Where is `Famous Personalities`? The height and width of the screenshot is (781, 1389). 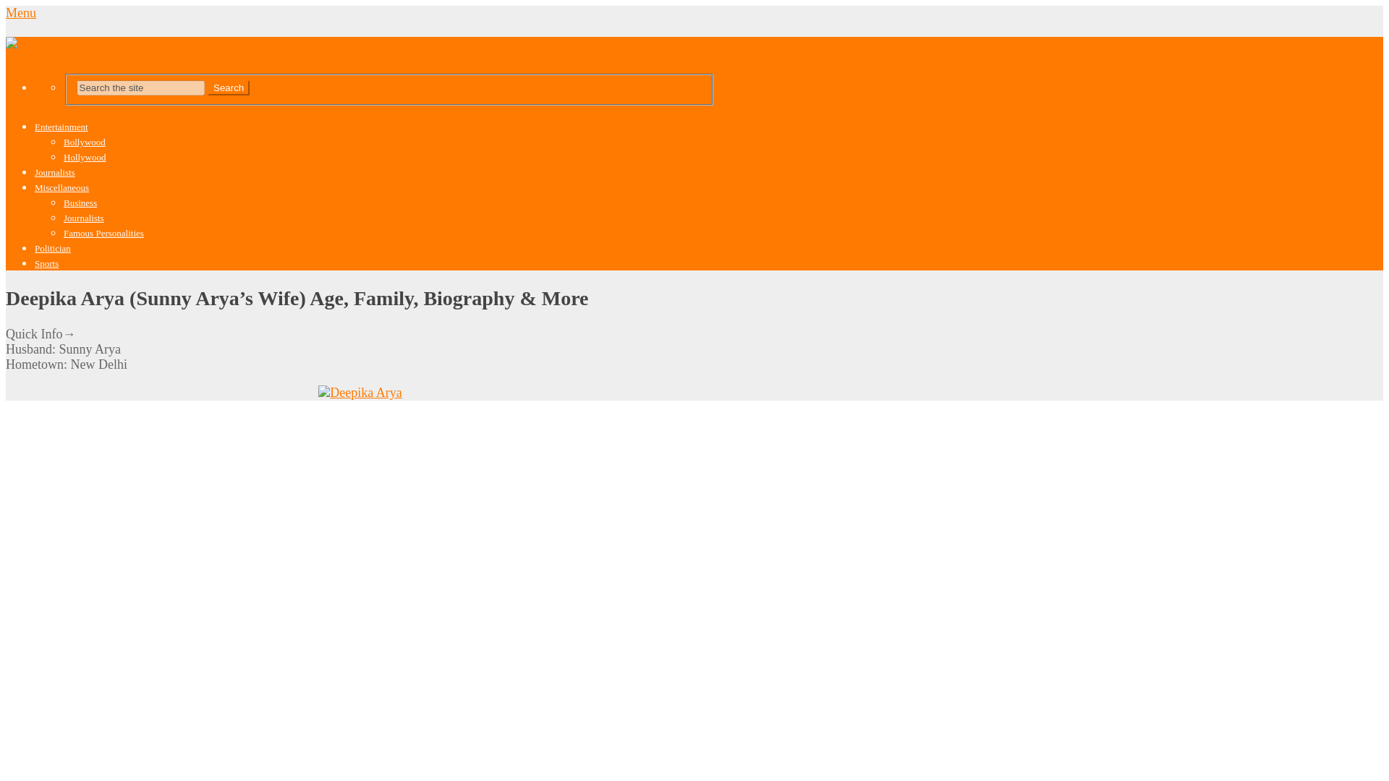
Famous Personalities is located at coordinates (104, 233).